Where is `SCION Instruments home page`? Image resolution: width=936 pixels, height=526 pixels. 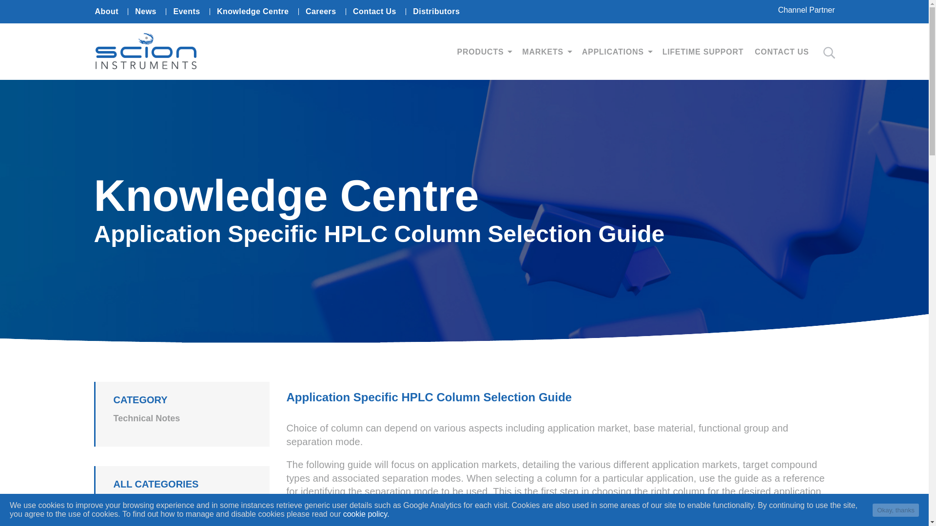 SCION Instruments home page is located at coordinates (146, 66).